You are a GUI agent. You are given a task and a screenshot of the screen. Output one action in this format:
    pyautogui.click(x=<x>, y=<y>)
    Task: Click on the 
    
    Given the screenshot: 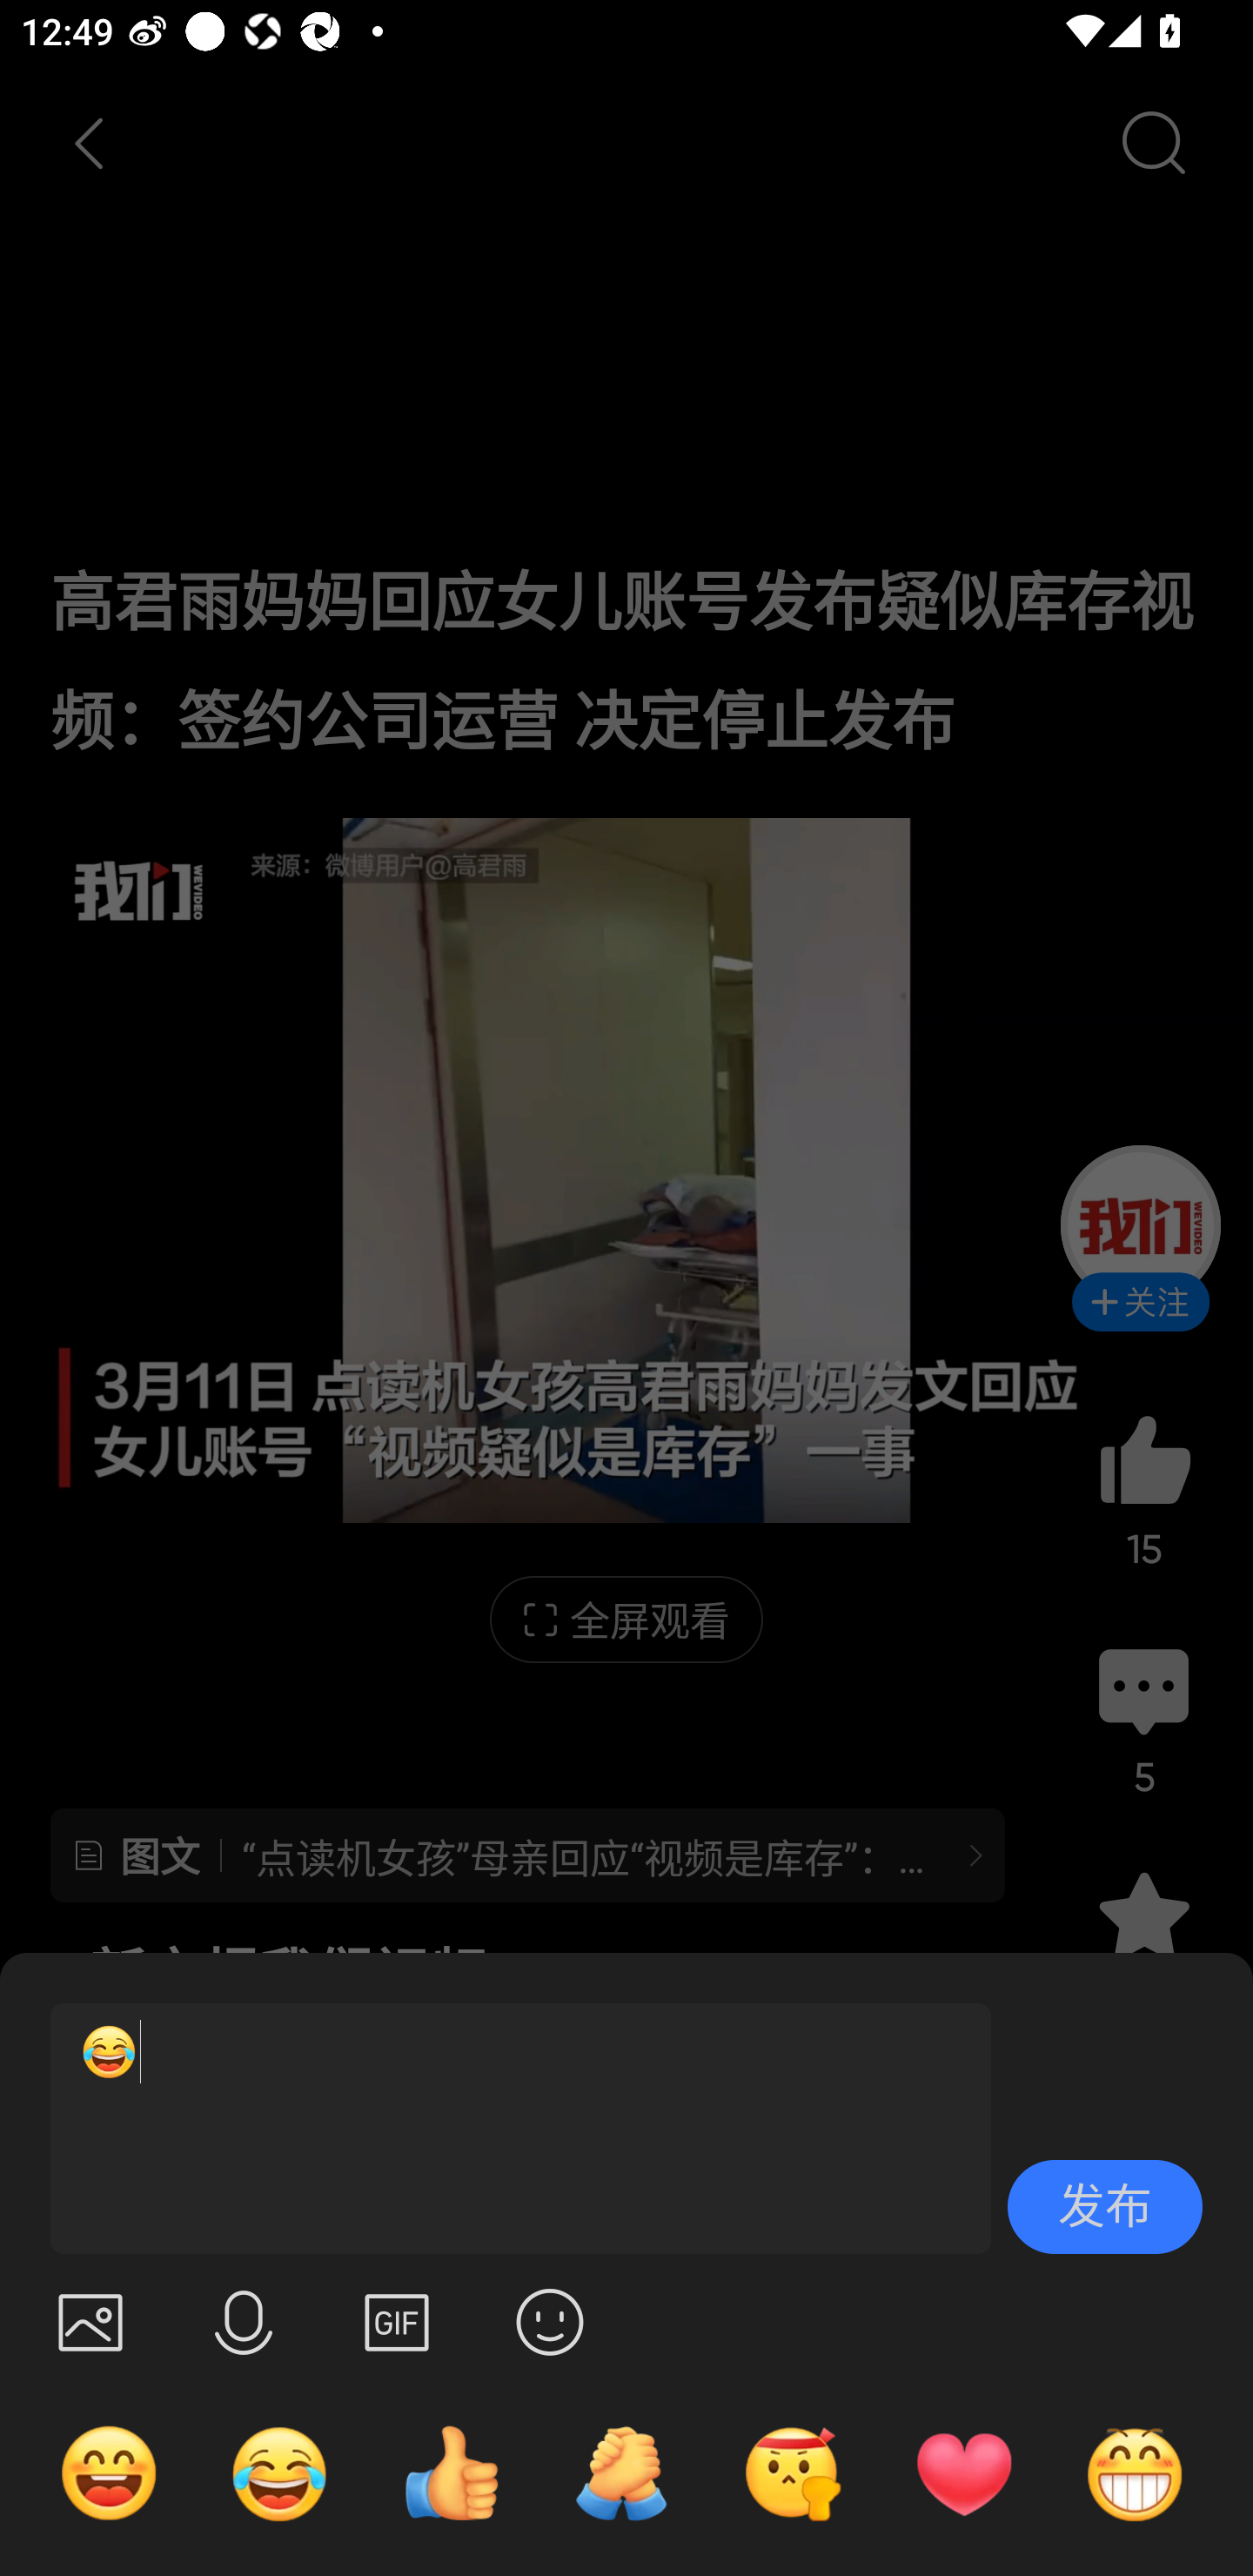 What is the action you would take?
    pyautogui.click(x=244, y=2322)
    